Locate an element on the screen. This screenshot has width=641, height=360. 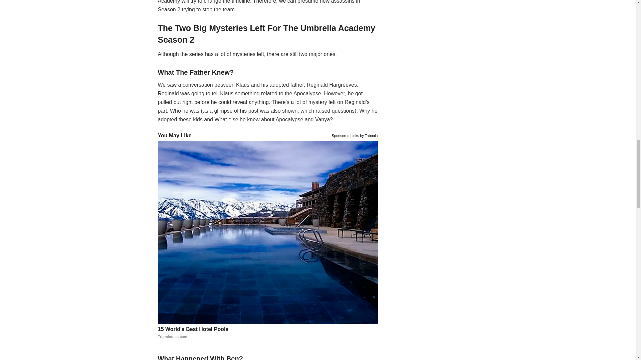
15 World's Best Hotel Pools is located at coordinates (268, 333).